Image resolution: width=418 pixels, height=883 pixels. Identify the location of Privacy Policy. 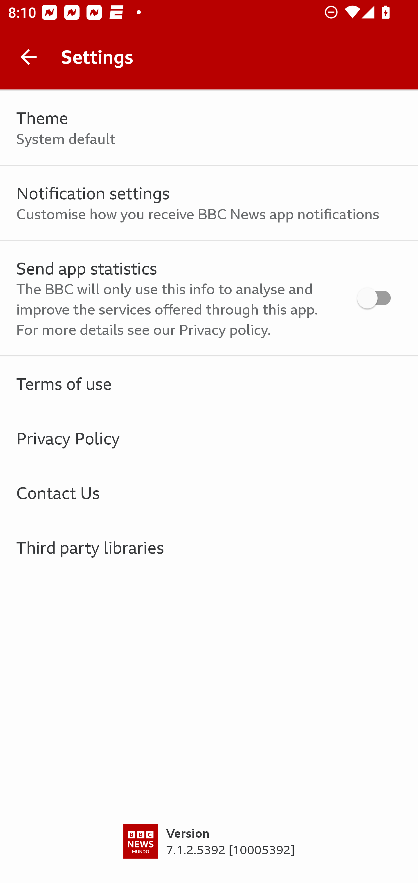
(209, 438).